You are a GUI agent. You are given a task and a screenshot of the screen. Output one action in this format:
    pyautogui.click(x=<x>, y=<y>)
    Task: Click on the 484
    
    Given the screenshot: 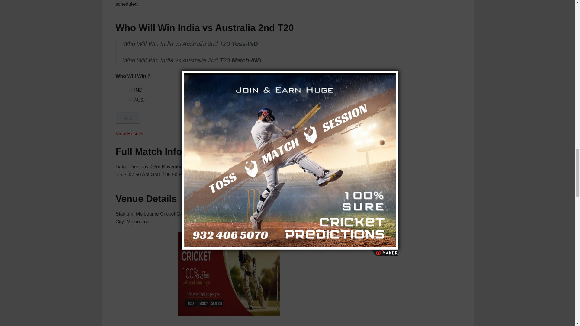 What is the action you would take?
    pyautogui.click(x=130, y=100)
    